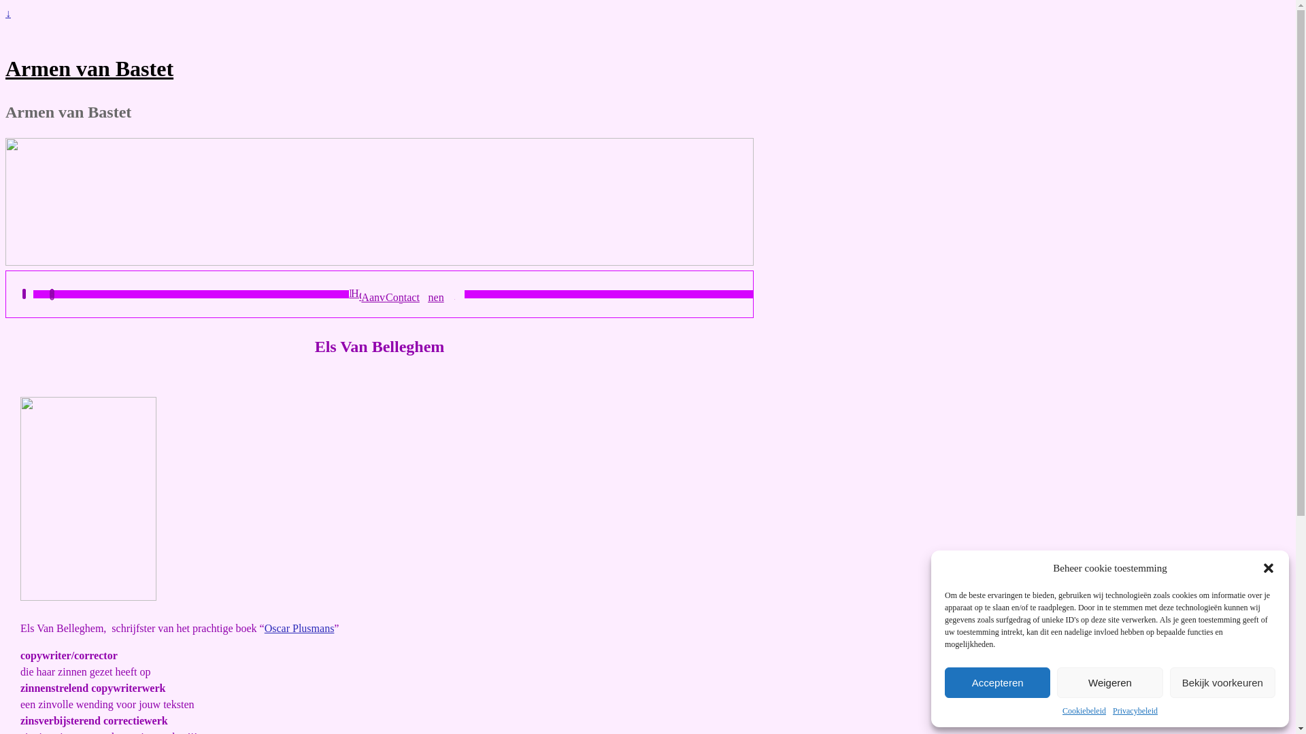 Image resolution: width=1306 pixels, height=734 pixels. Describe the element at coordinates (407, 294) in the screenshot. I see `Voor de mens` at that location.